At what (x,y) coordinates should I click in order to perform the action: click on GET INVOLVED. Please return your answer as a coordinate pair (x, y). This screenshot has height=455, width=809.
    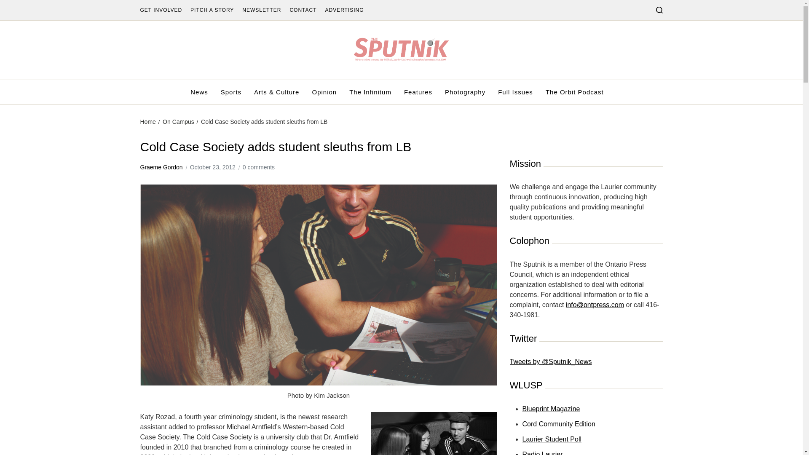
    Looking at the image, I should click on (161, 10).